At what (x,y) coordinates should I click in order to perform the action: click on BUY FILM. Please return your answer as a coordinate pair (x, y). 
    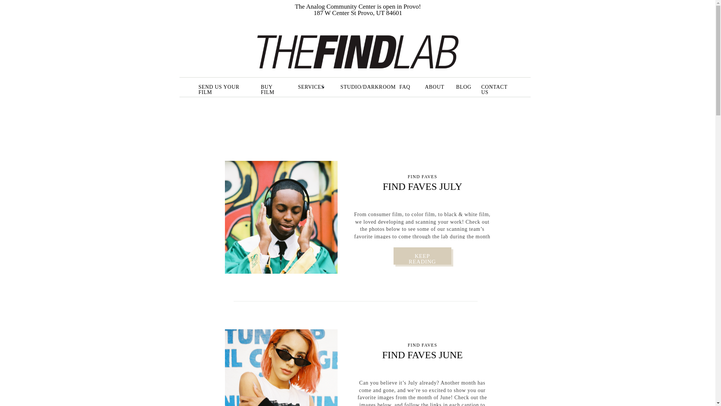
    Looking at the image, I should click on (273, 87).